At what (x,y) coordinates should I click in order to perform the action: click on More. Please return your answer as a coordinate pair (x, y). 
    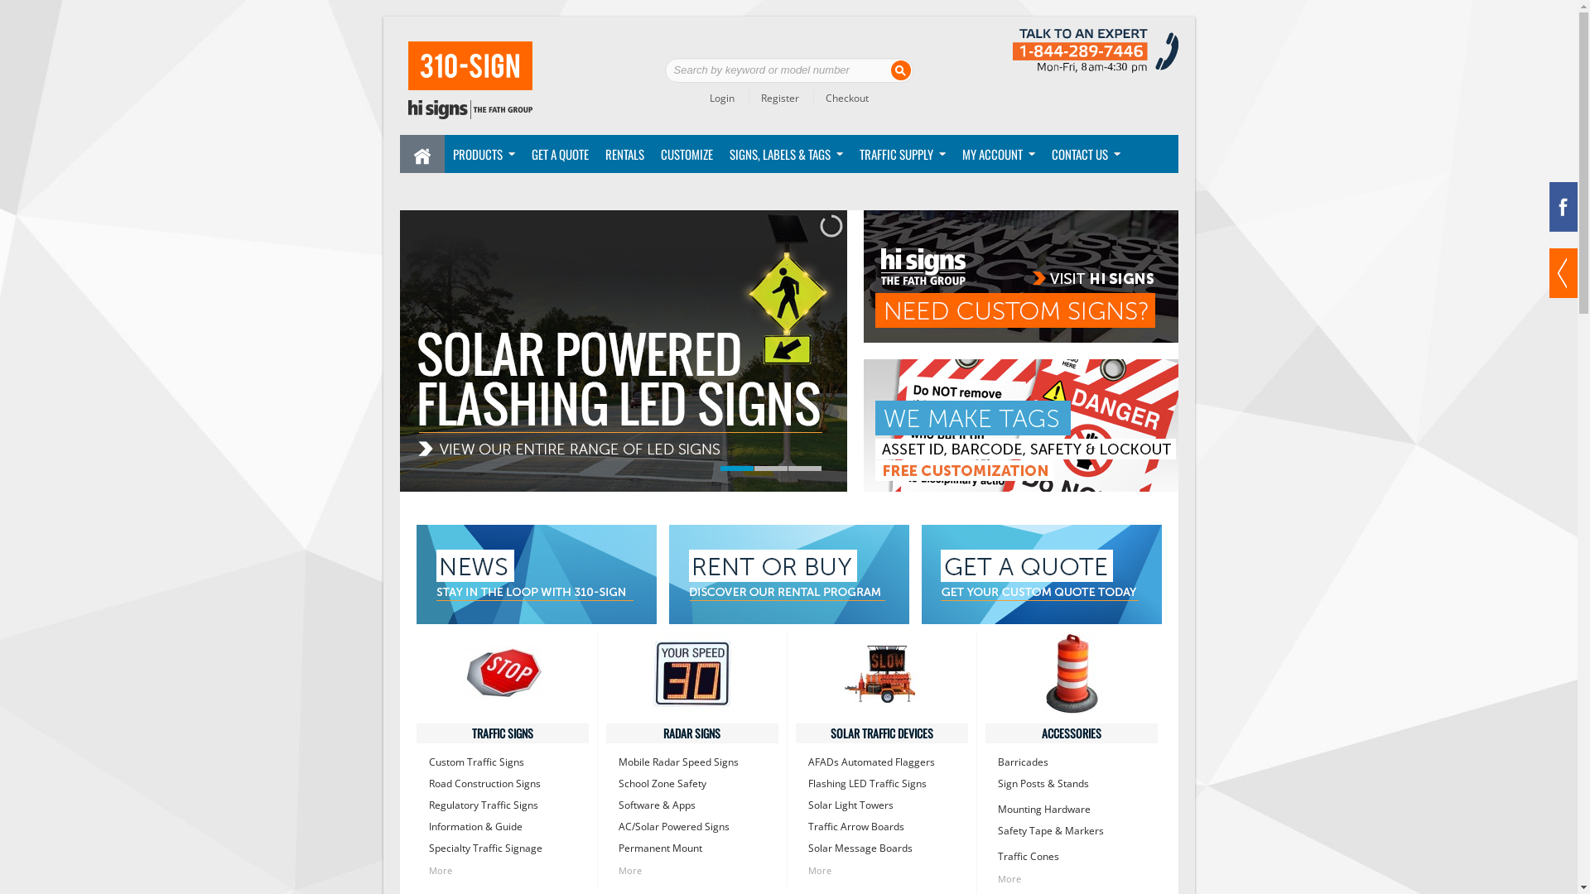
    Looking at the image, I should click on (882, 871).